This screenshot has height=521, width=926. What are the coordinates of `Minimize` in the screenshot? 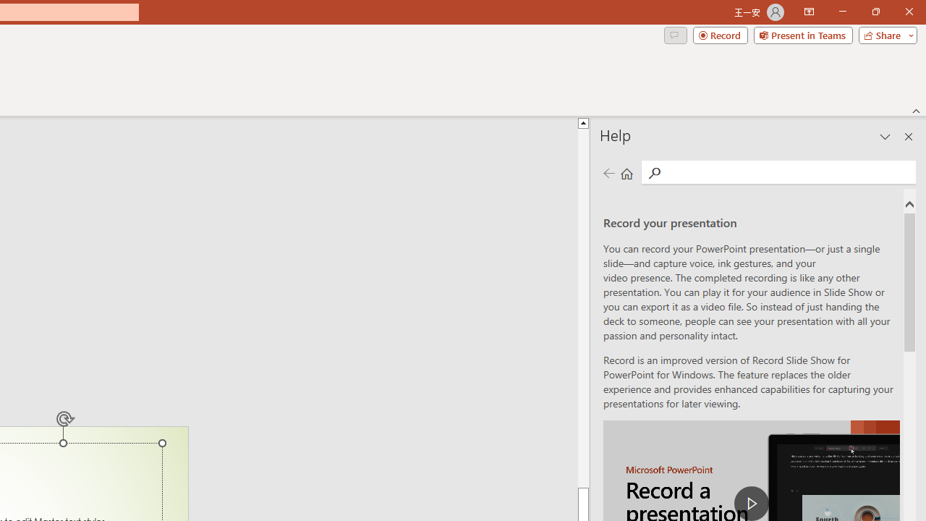 It's located at (842, 12).